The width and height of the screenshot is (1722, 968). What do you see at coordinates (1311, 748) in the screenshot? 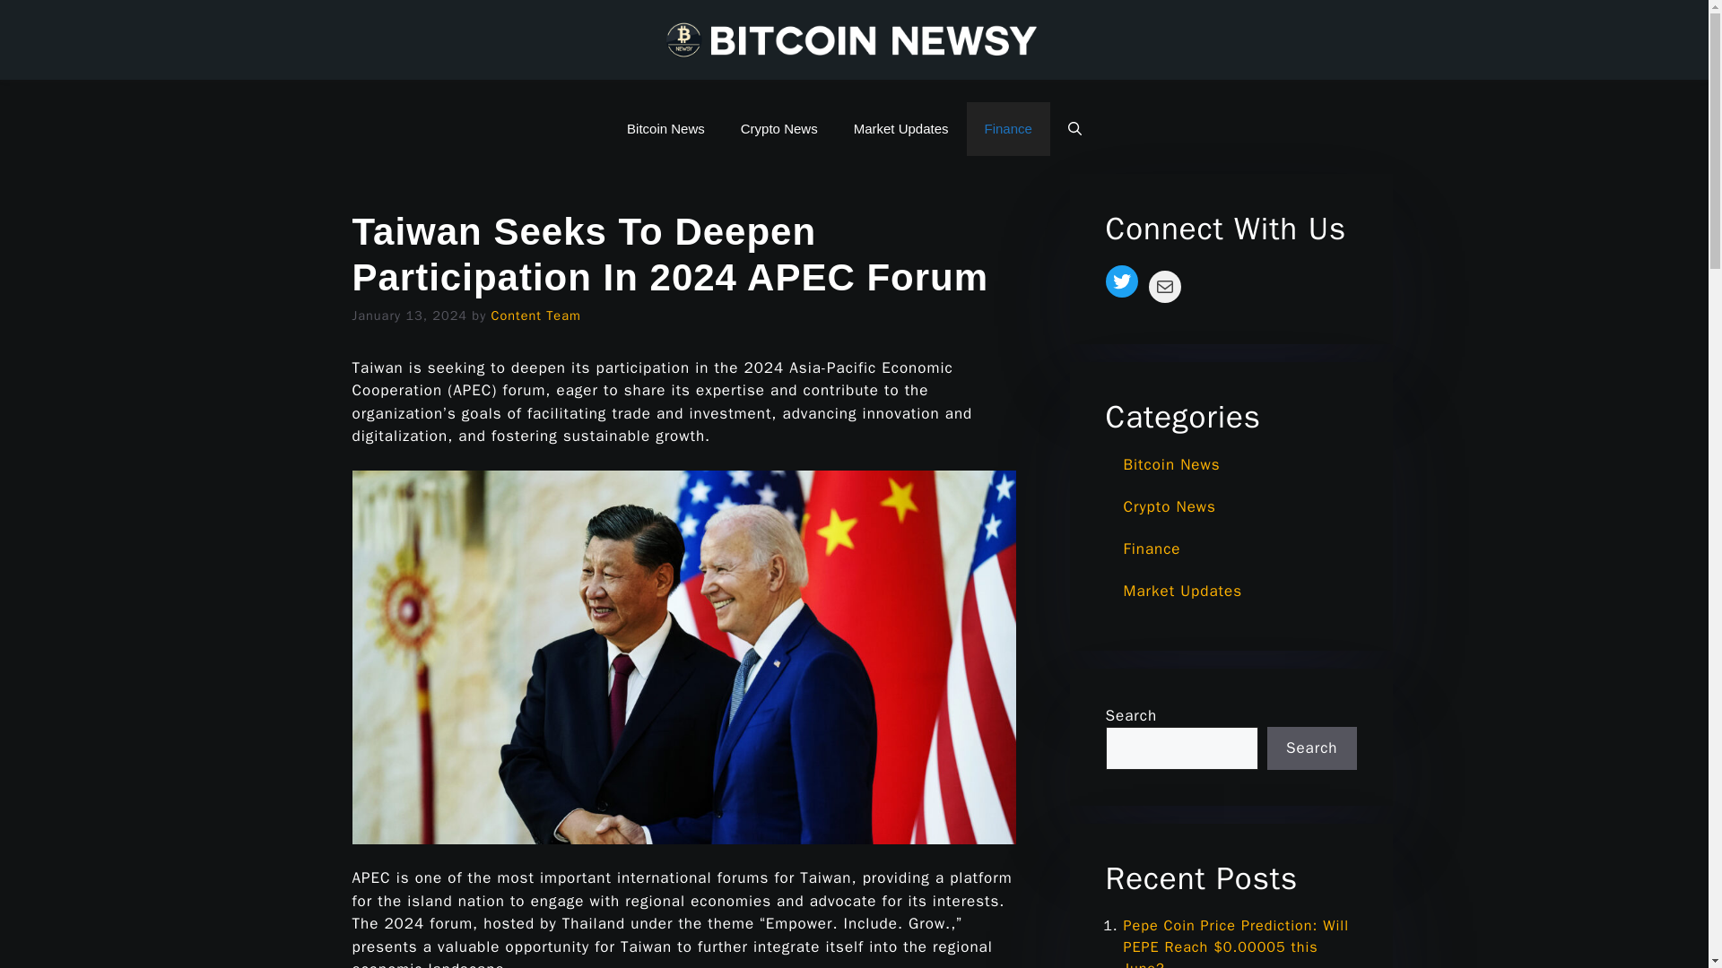
I see `Search` at bounding box center [1311, 748].